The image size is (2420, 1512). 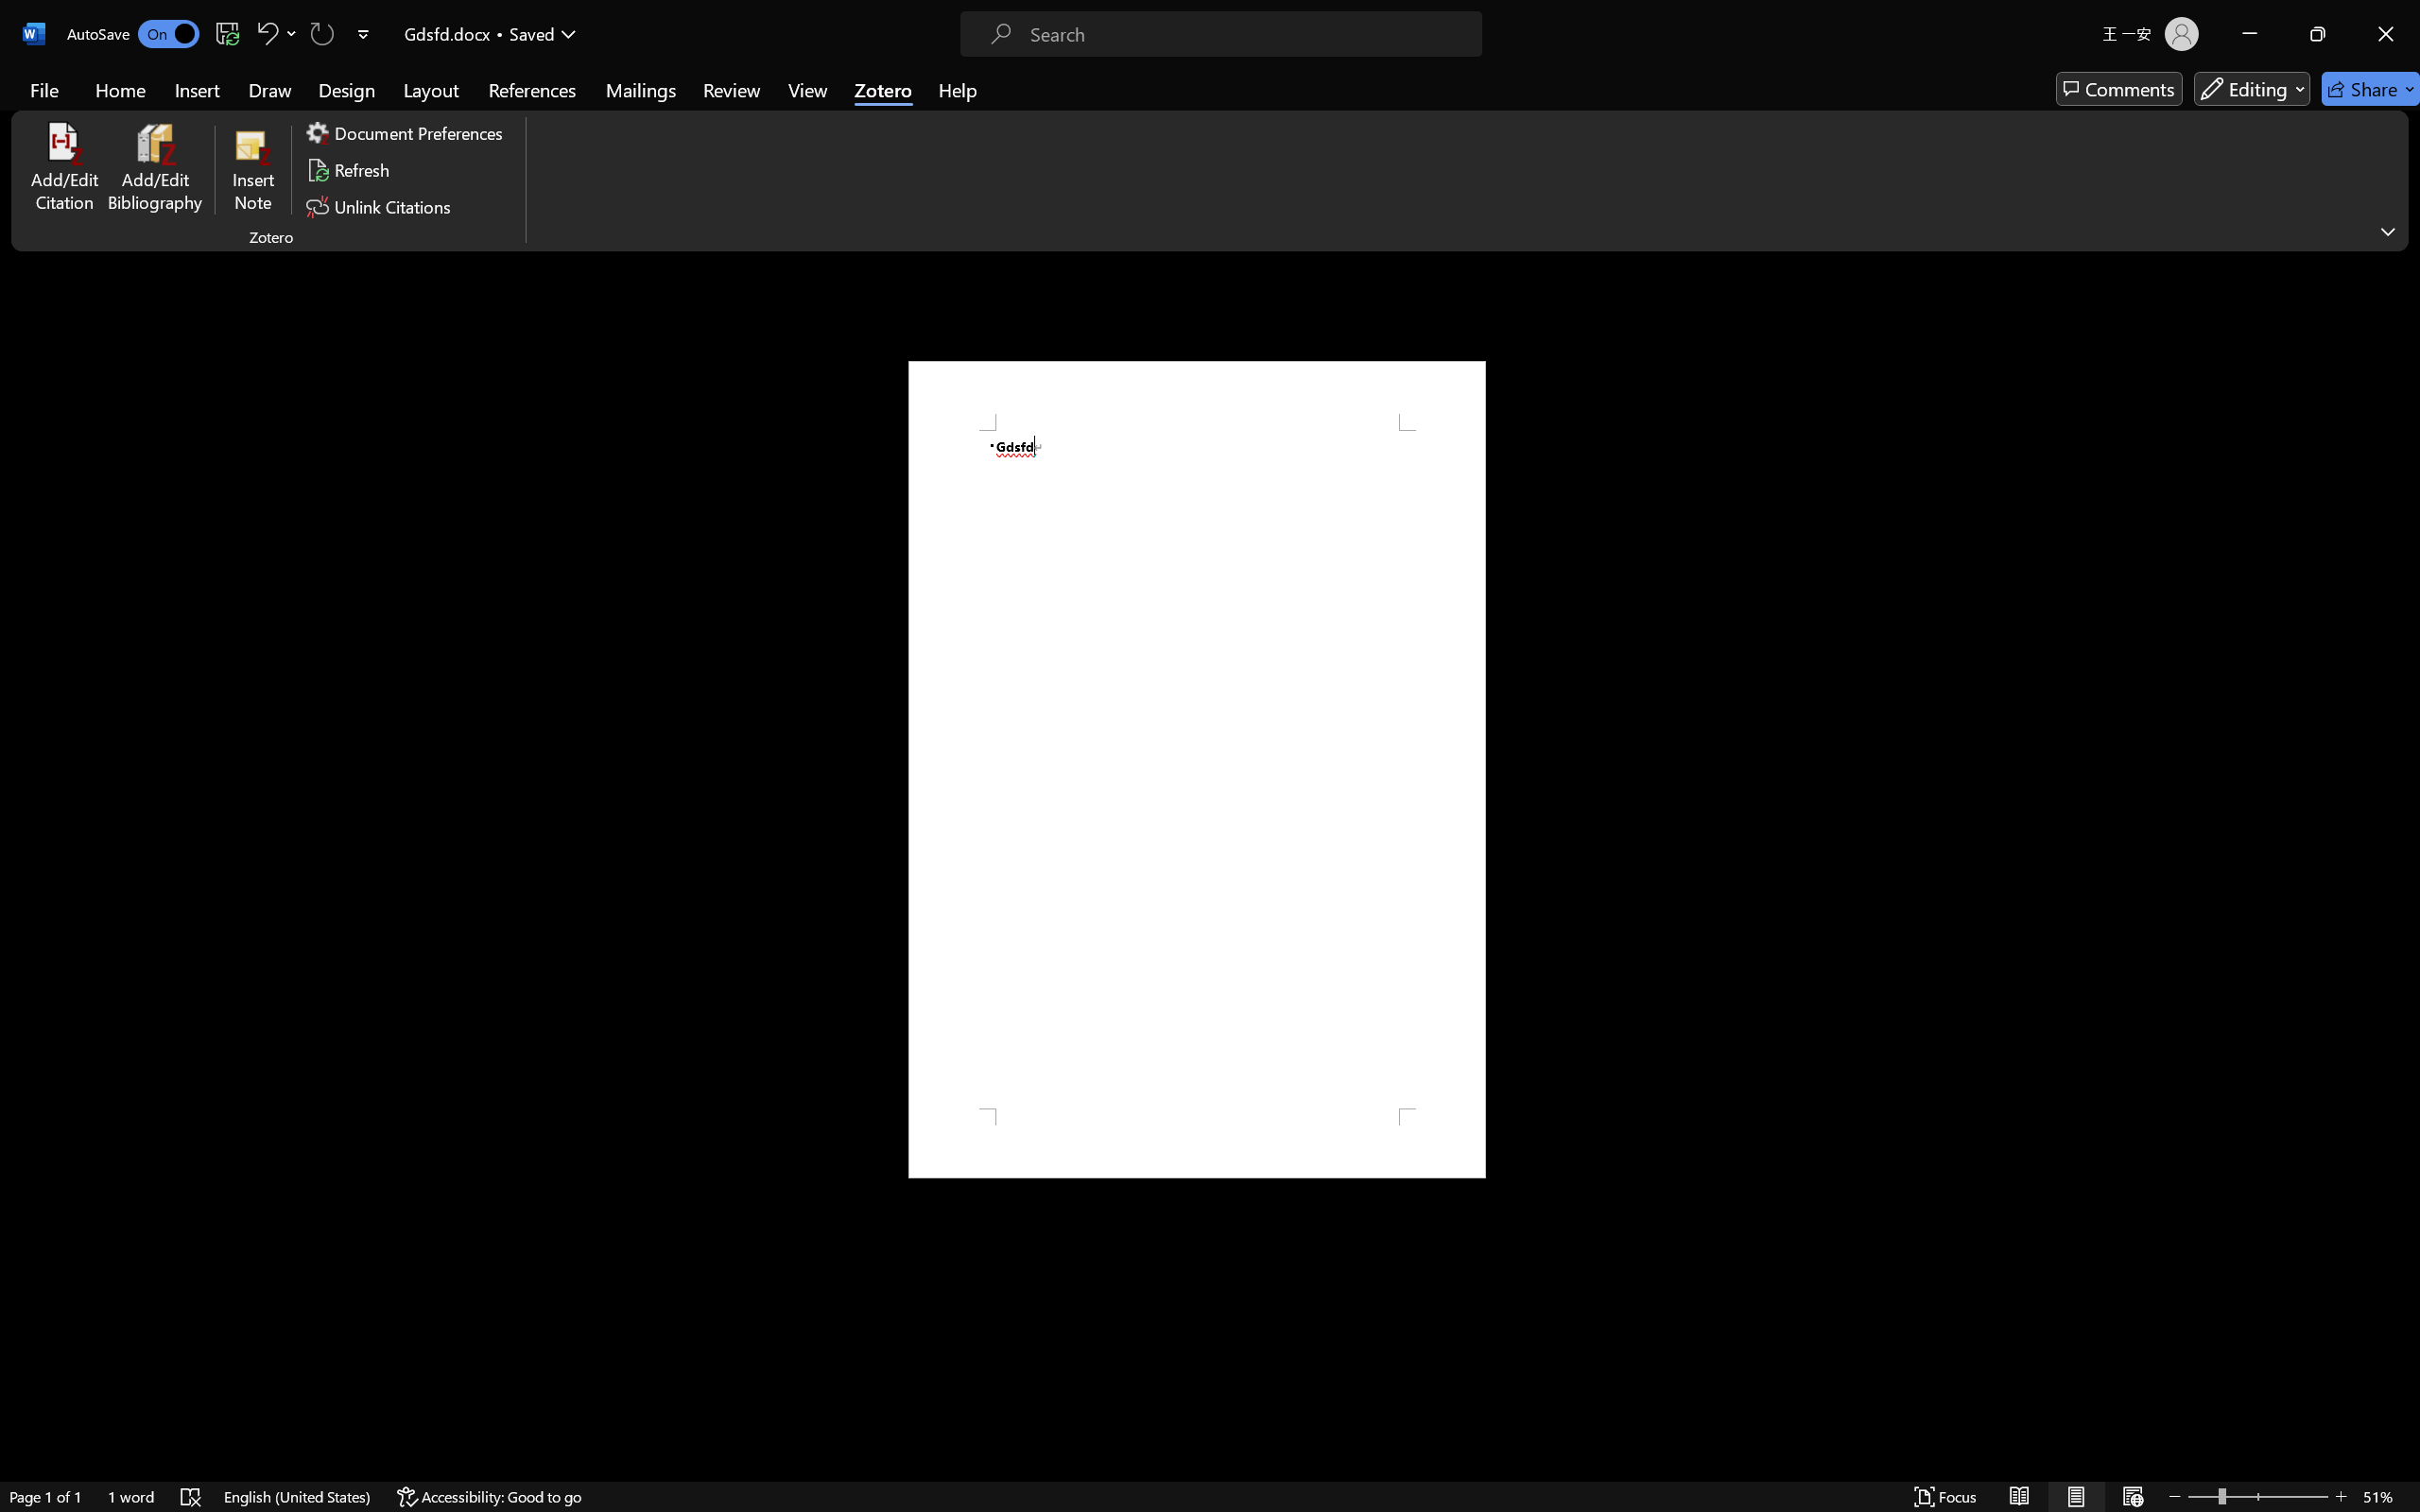 I want to click on Page 1 content, so click(x=1197, y=769).